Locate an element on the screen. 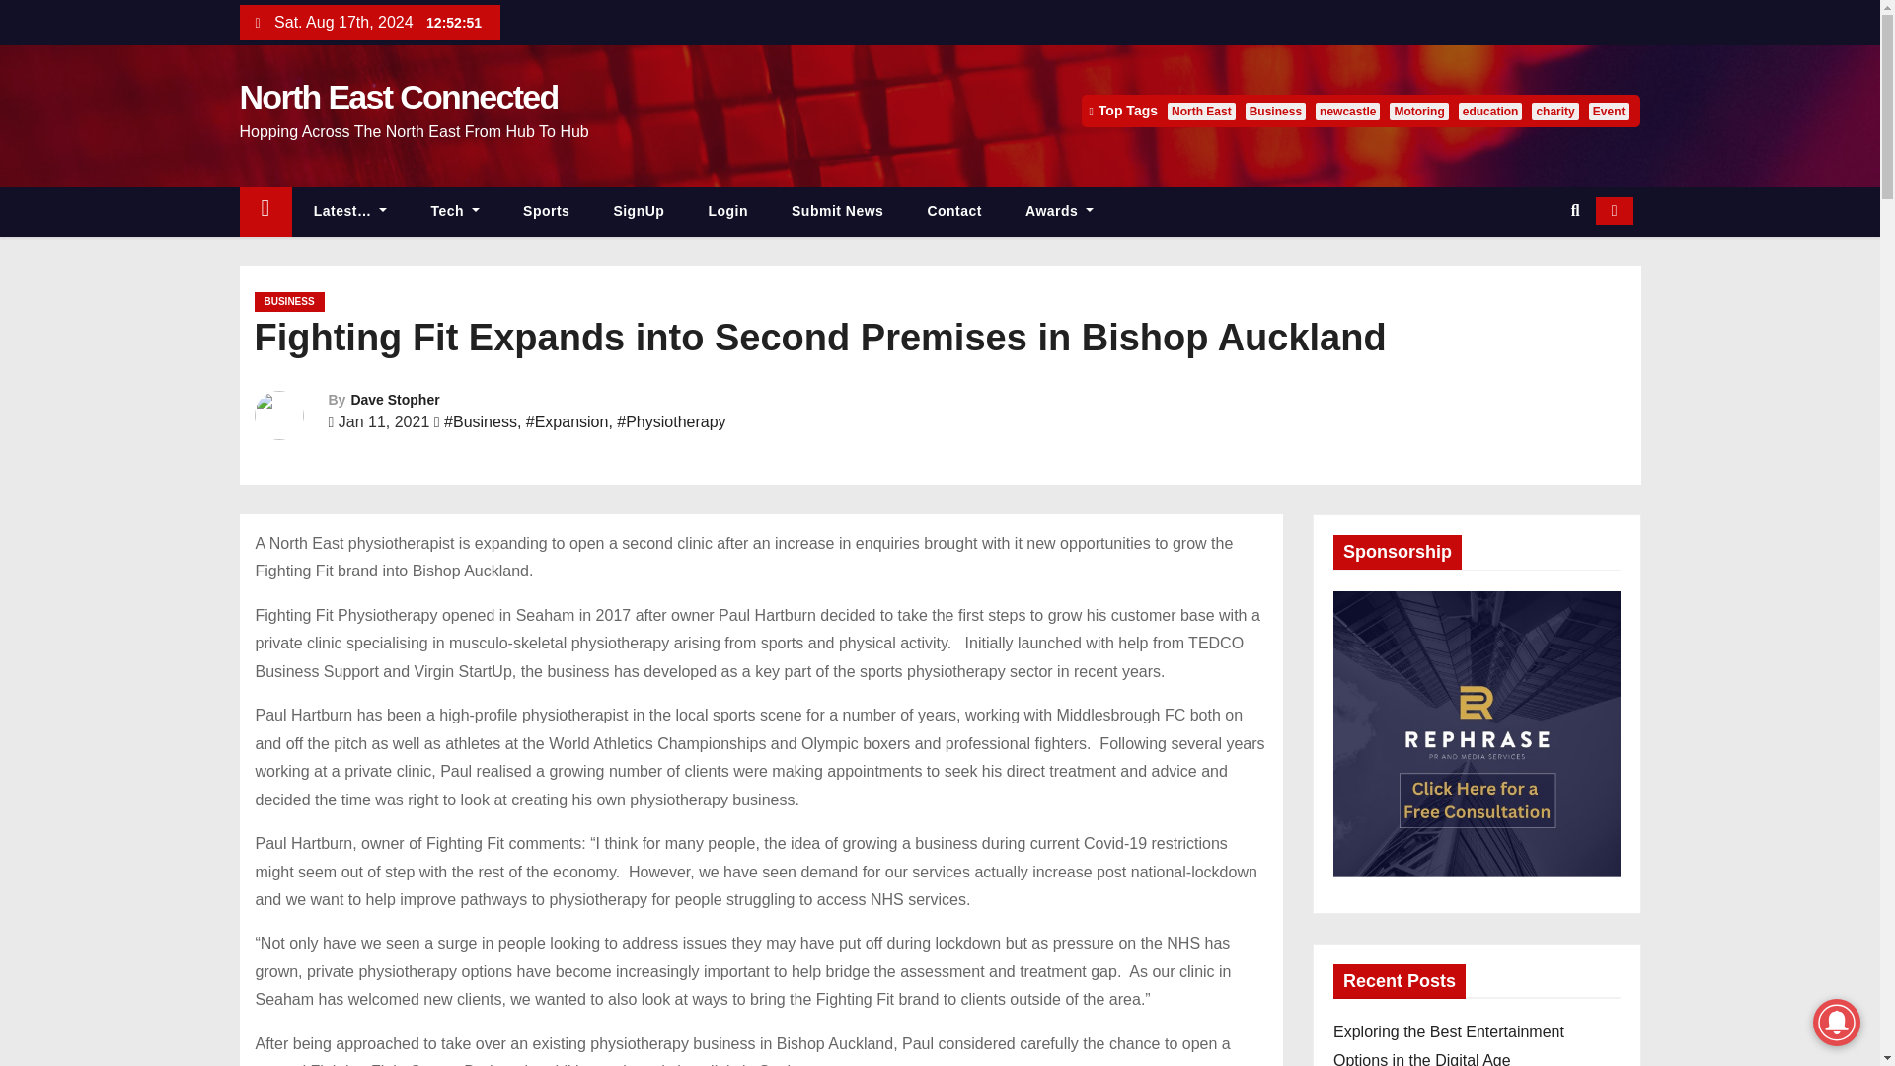 Image resolution: width=1895 pixels, height=1066 pixels. Motoring is located at coordinates (1417, 111).